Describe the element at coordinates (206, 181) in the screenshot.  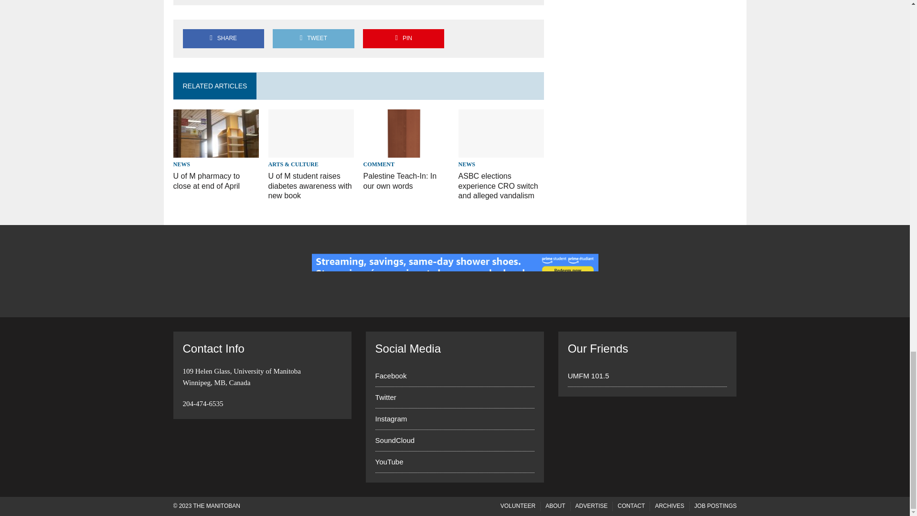
I see `U of M pharmacy to close at end of April` at that location.